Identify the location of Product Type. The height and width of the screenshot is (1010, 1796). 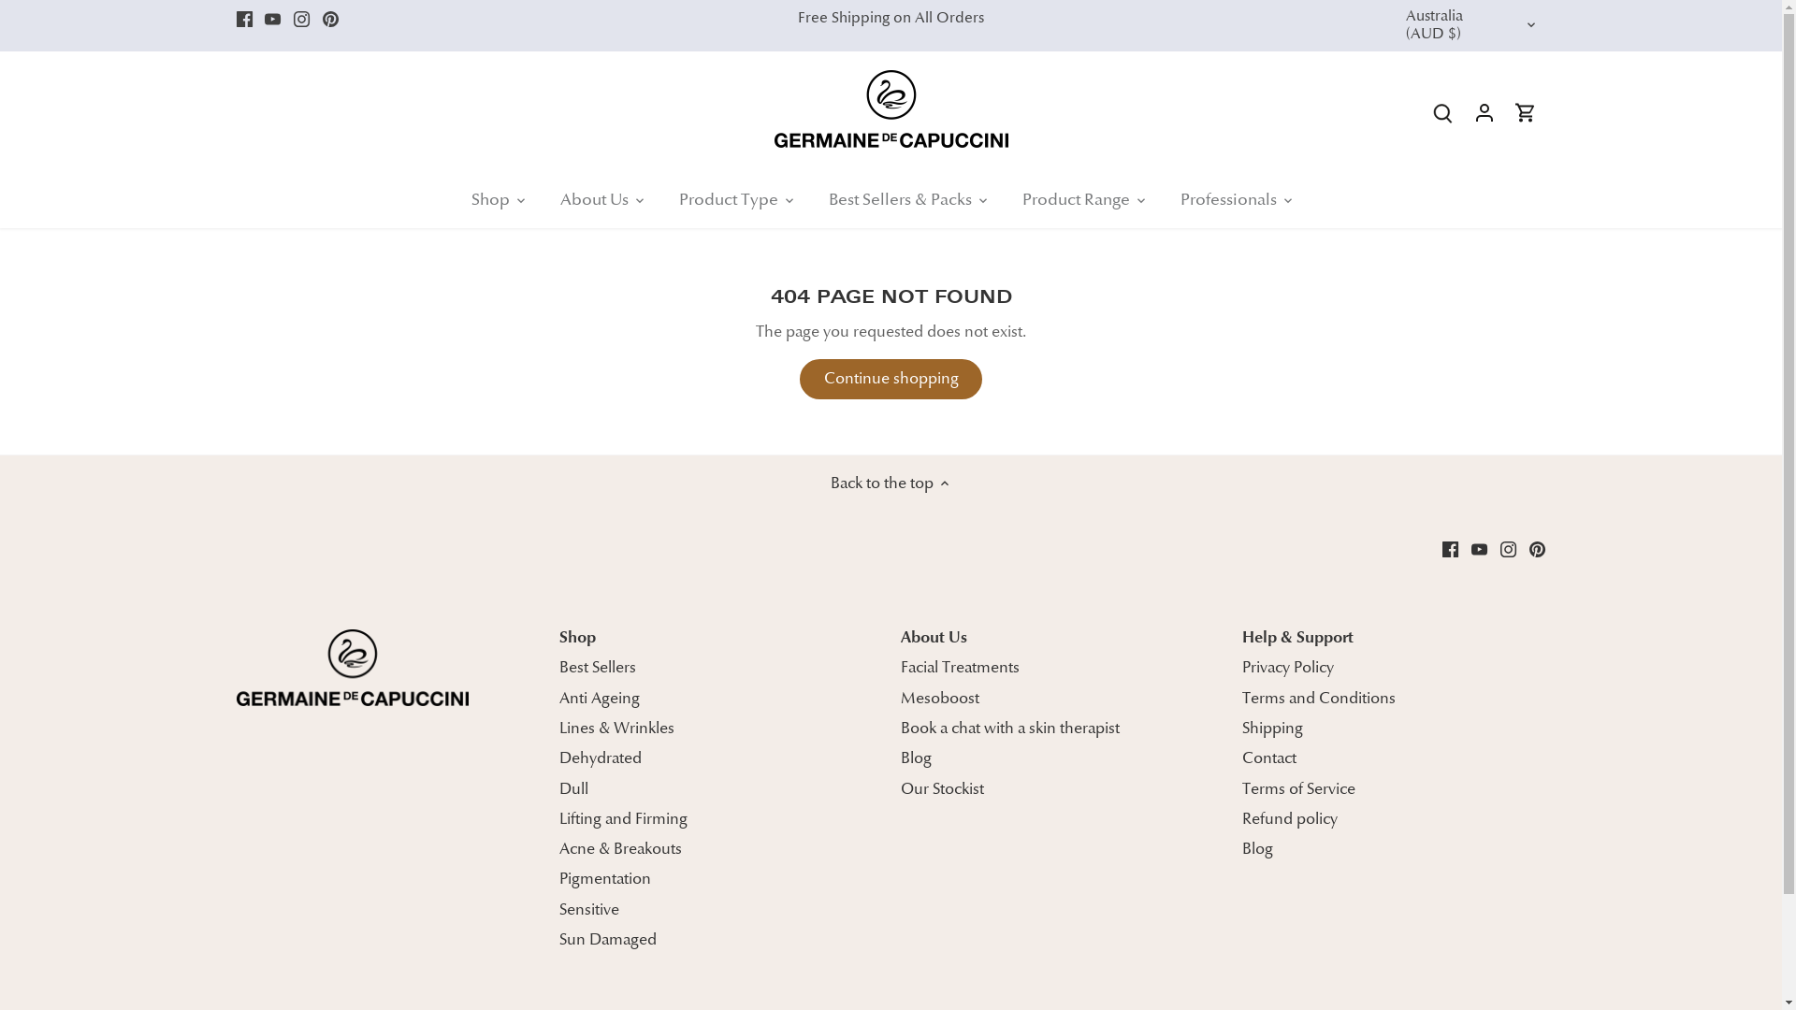
(729, 200).